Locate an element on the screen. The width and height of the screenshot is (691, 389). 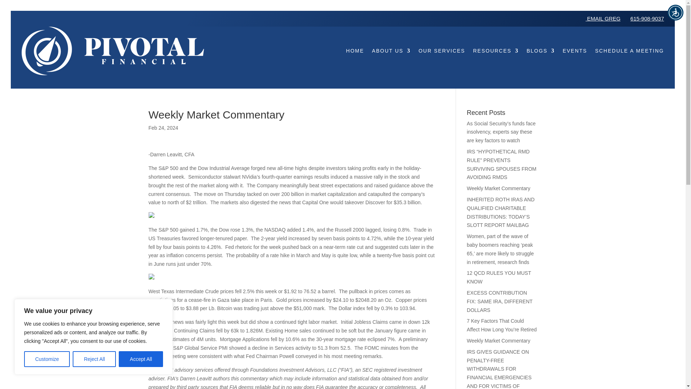
OUR SERVICES is located at coordinates (442, 51).